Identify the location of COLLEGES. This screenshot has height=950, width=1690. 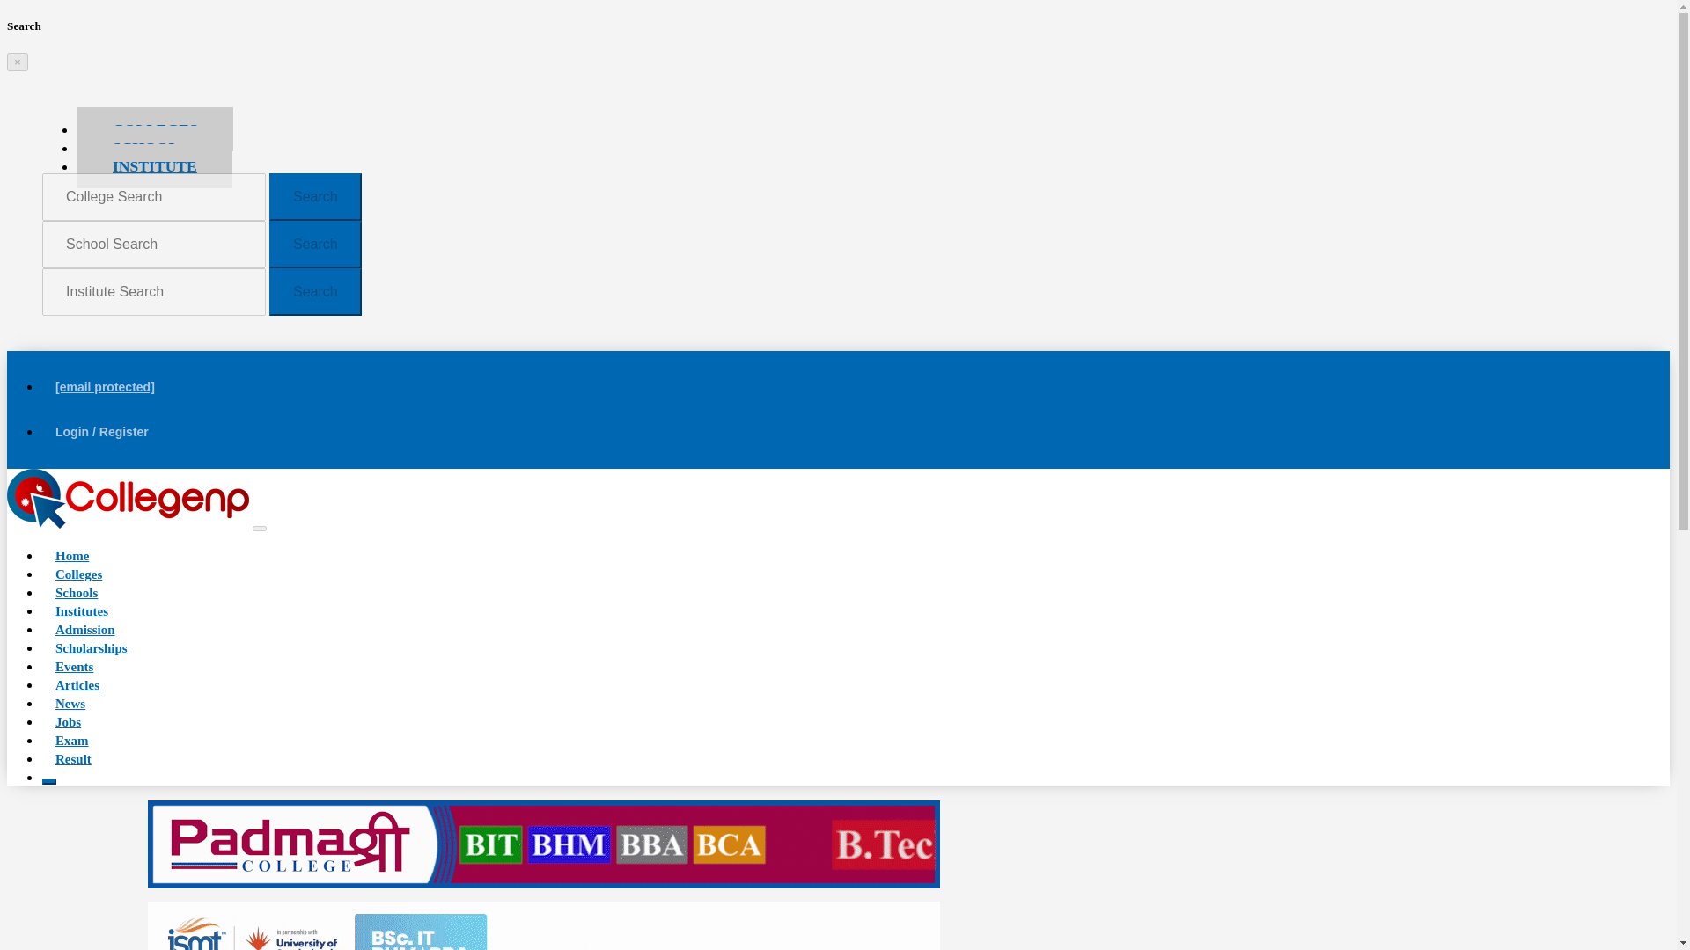
(155, 128).